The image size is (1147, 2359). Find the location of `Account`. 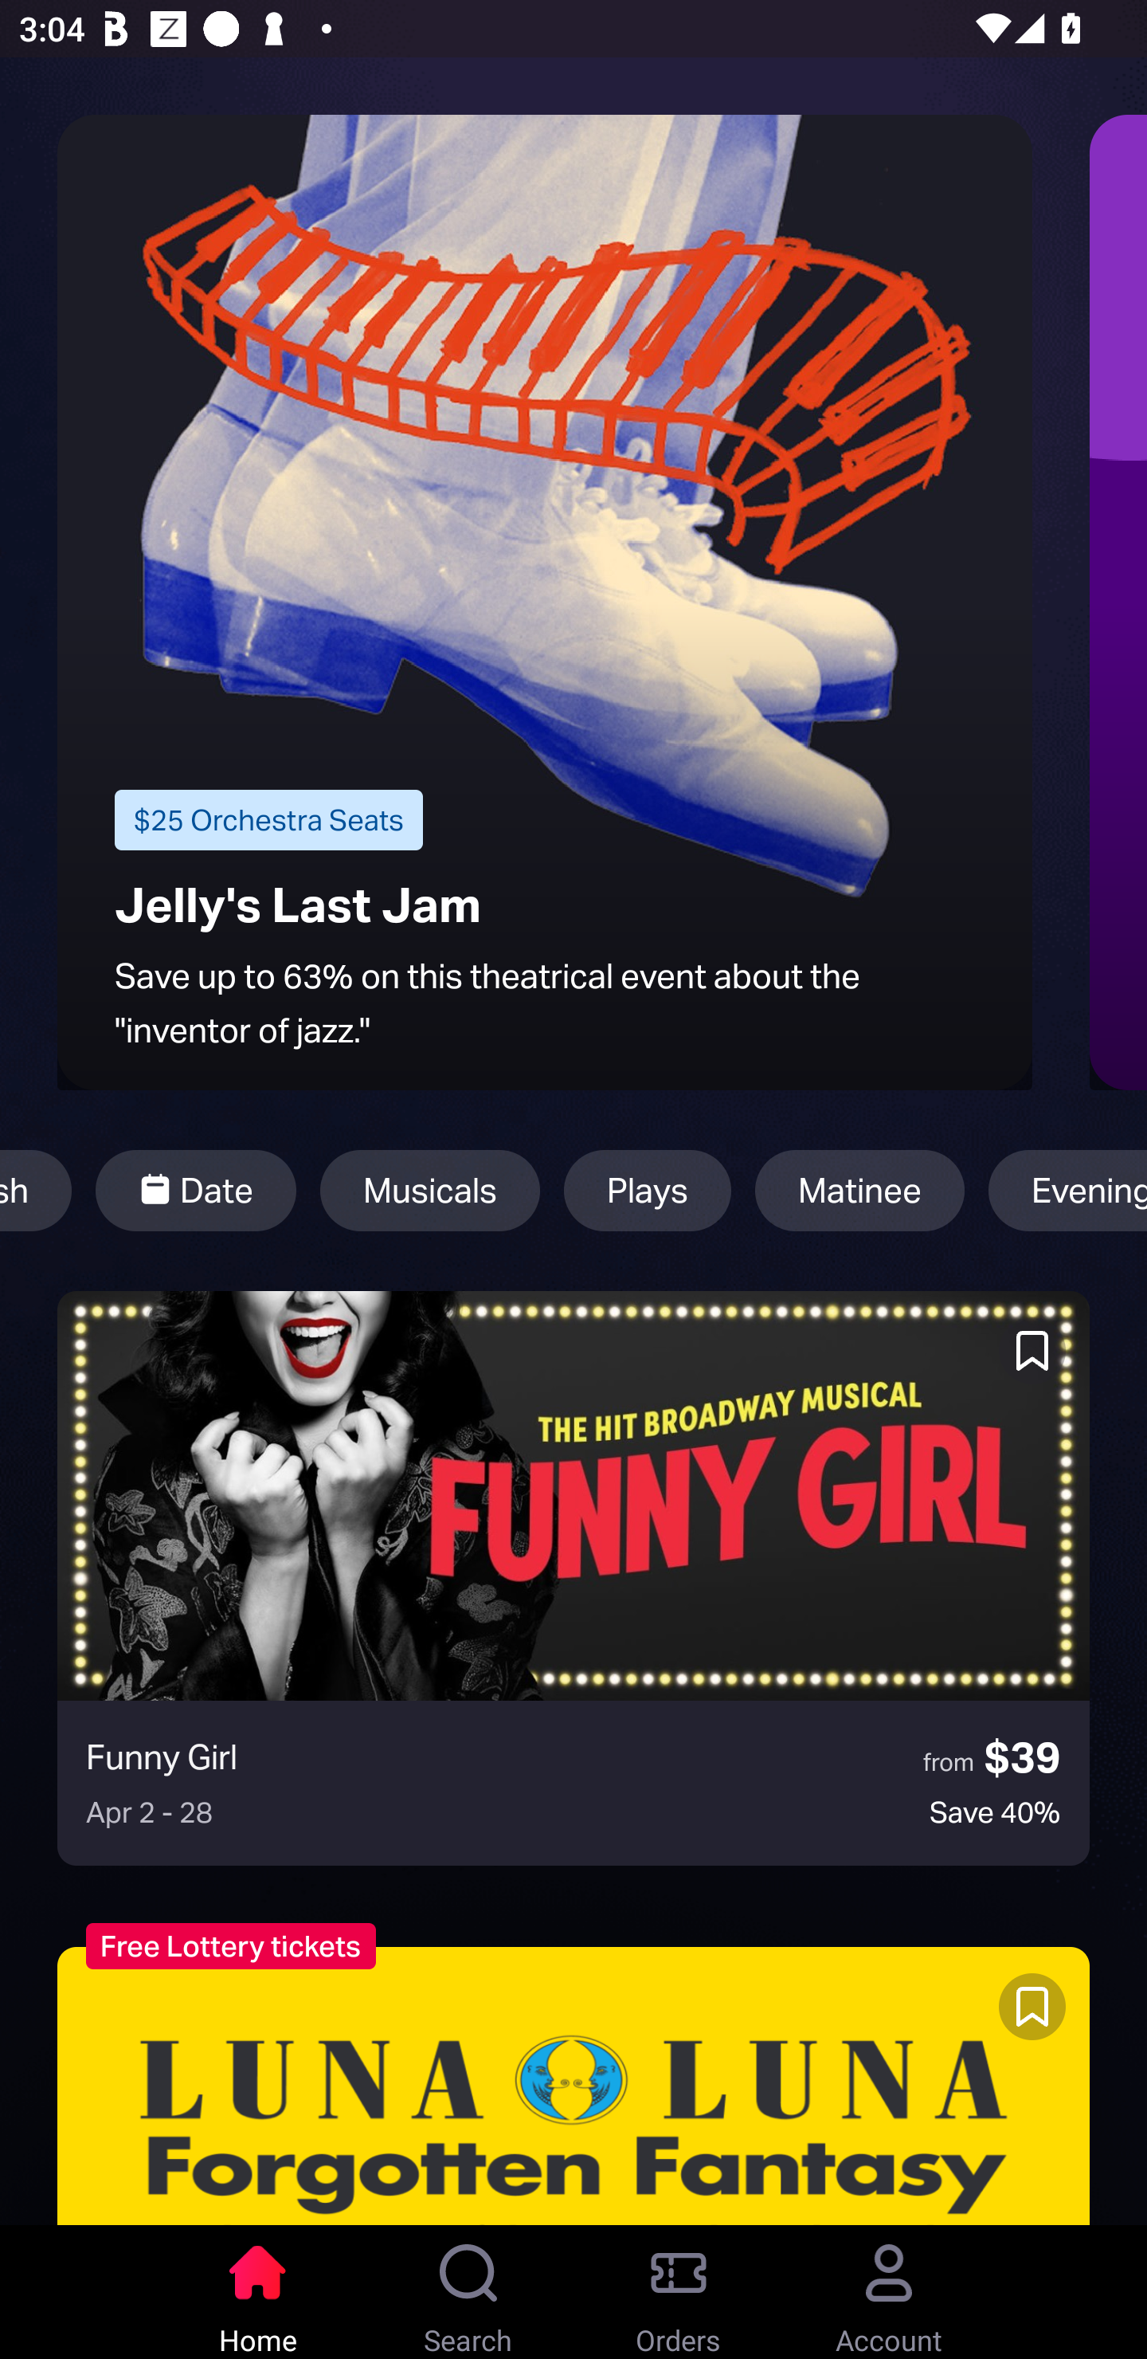

Account is located at coordinates (889, 2292).